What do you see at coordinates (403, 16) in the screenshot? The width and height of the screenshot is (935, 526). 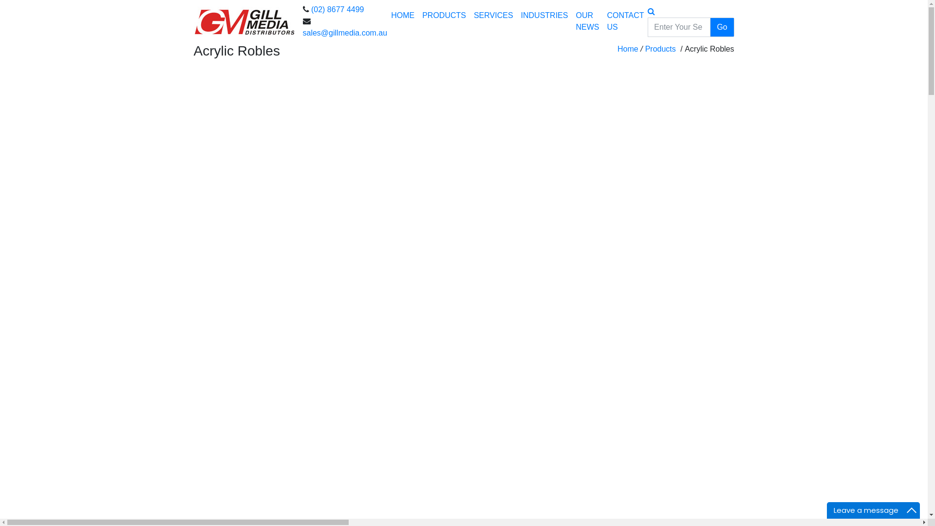 I see `HOME` at bounding box center [403, 16].